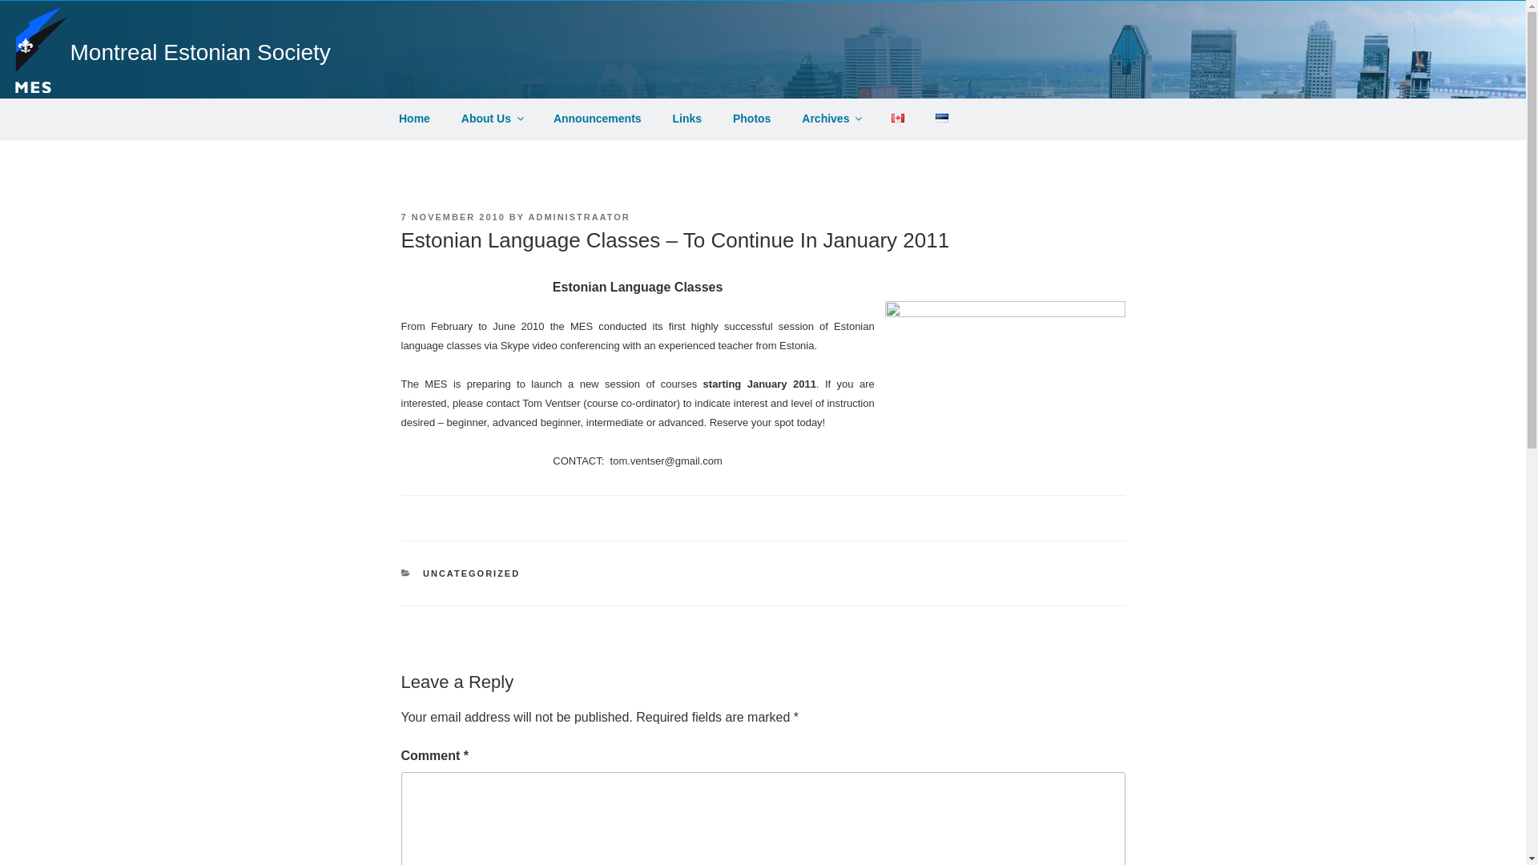  Describe the element at coordinates (491, 119) in the screenshot. I see `About Us` at that location.